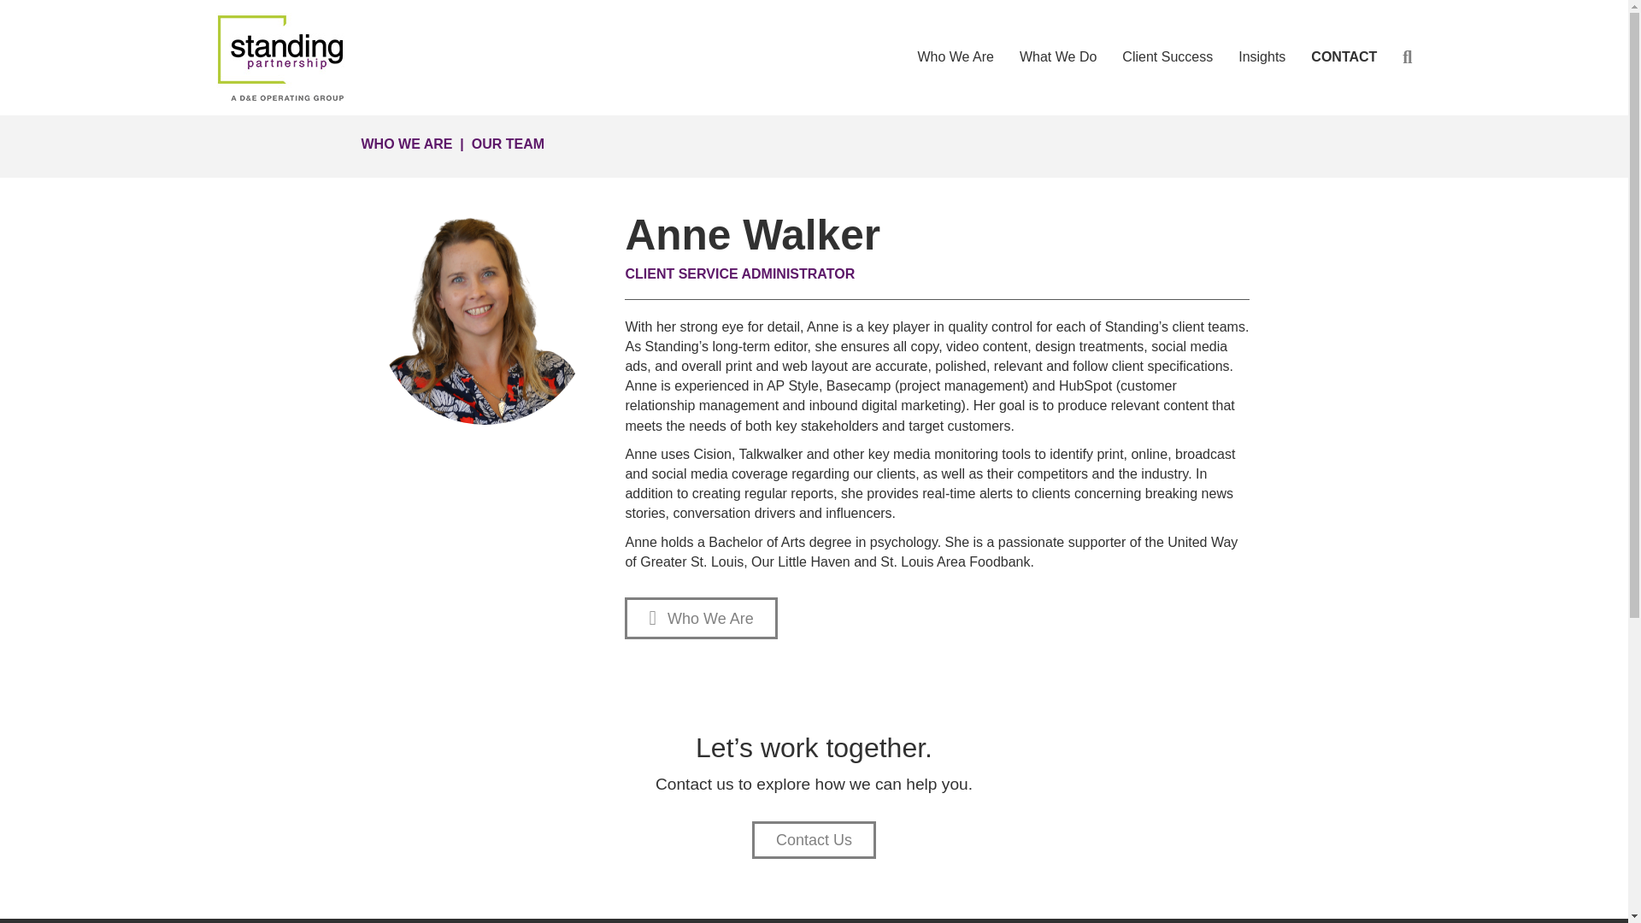 This screenshot has height=923, width=1641. I want to click on Anne Headshot - Cut Outs, so click(484, 318).